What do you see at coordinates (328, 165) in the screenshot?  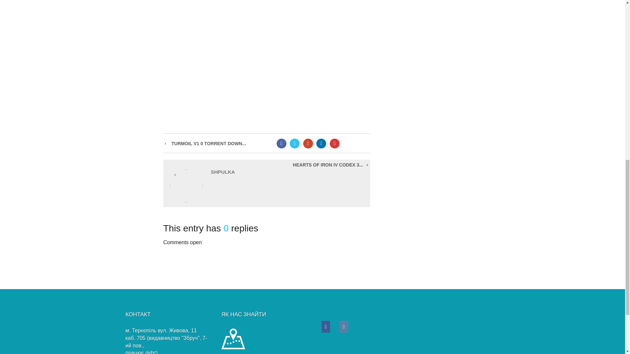 I see `HEARTS OF IRON IV CODEX 3...` at bounding box center [328, 165].